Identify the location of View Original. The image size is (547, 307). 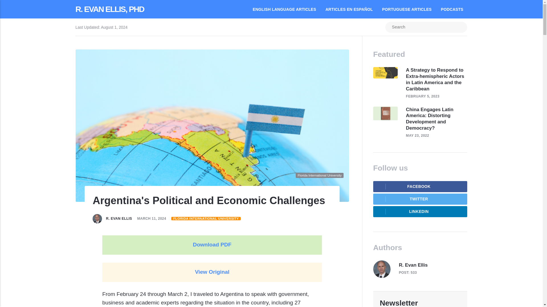
(212, 272).